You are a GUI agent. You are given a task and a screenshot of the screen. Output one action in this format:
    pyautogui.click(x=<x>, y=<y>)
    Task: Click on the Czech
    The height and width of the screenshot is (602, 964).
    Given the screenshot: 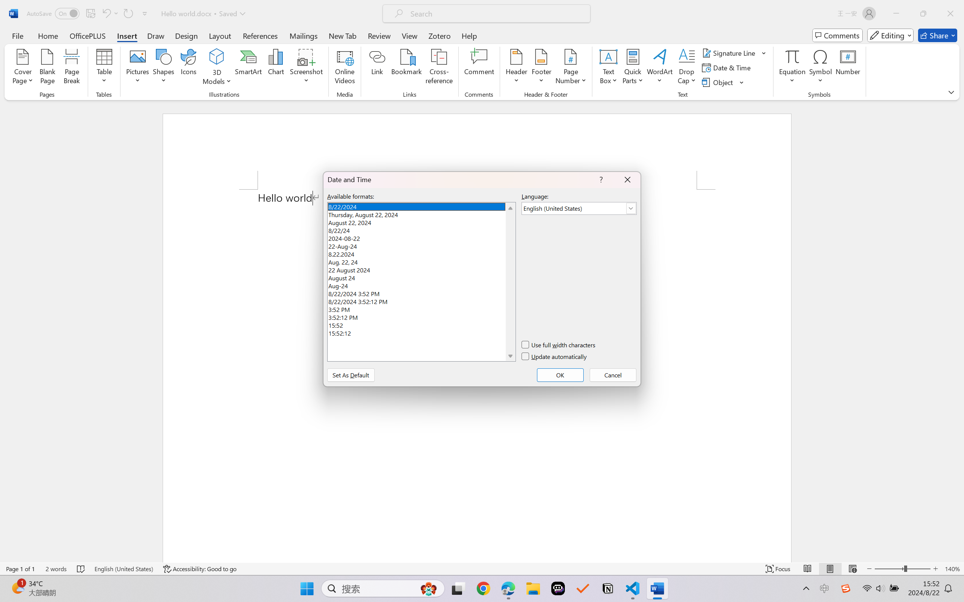 What is the action you would take?
    pyautogui.click(x=870, y=171)
    